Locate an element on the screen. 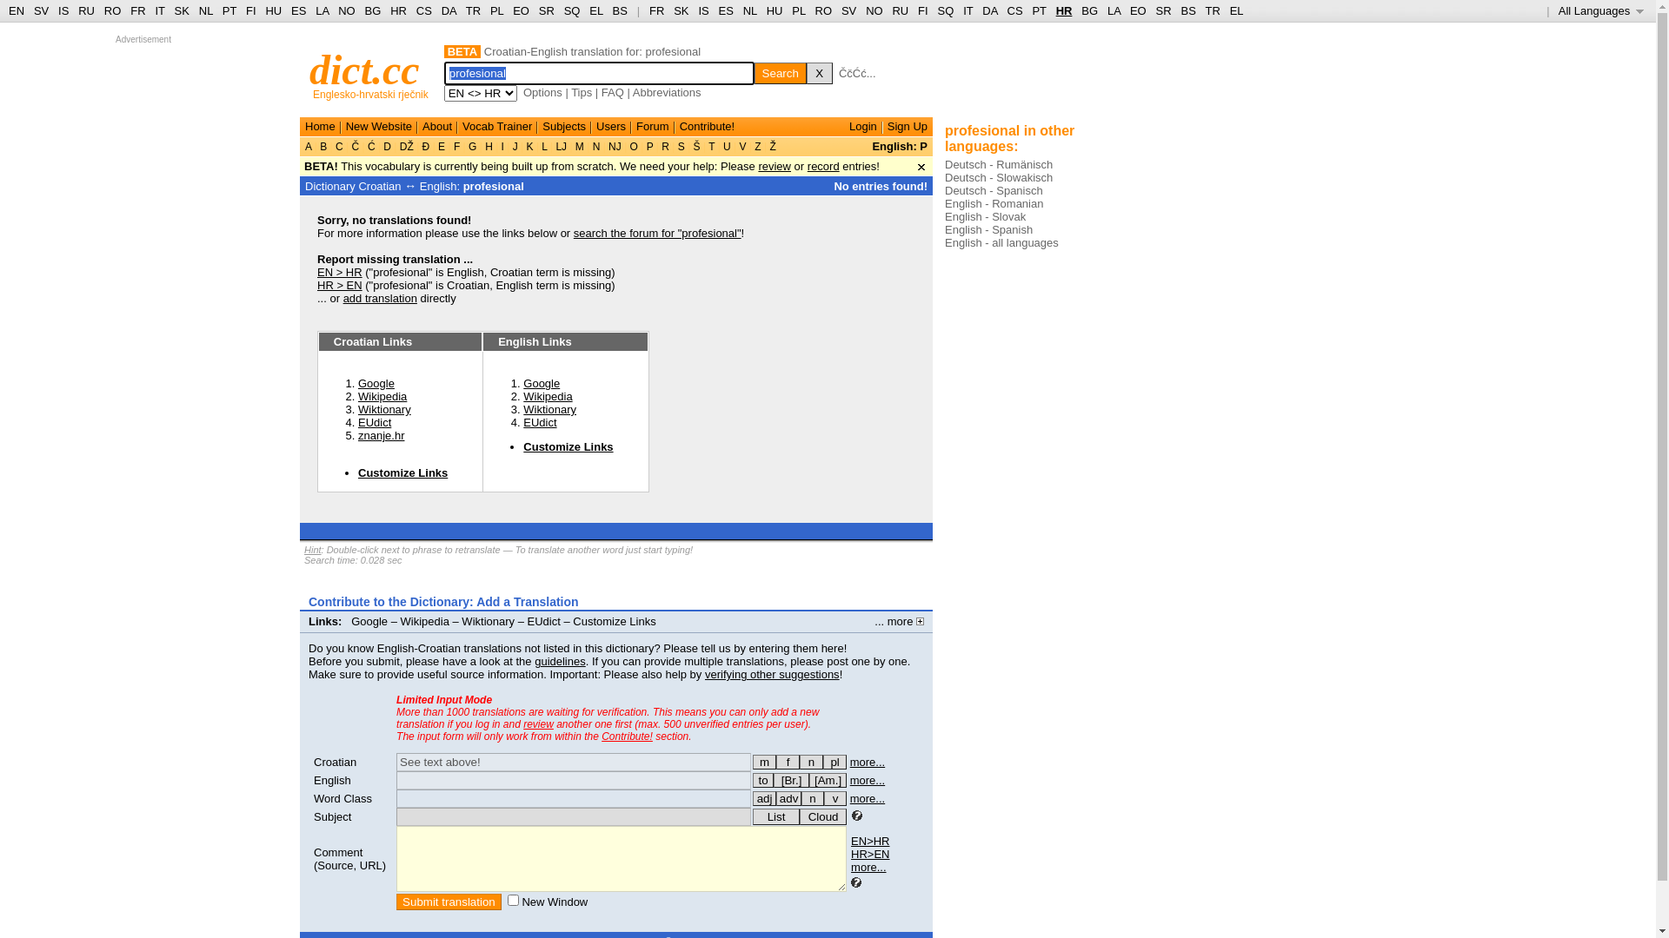 The width and height of the screenshot is (1669, 938). review is located at coordinates (539, 724).